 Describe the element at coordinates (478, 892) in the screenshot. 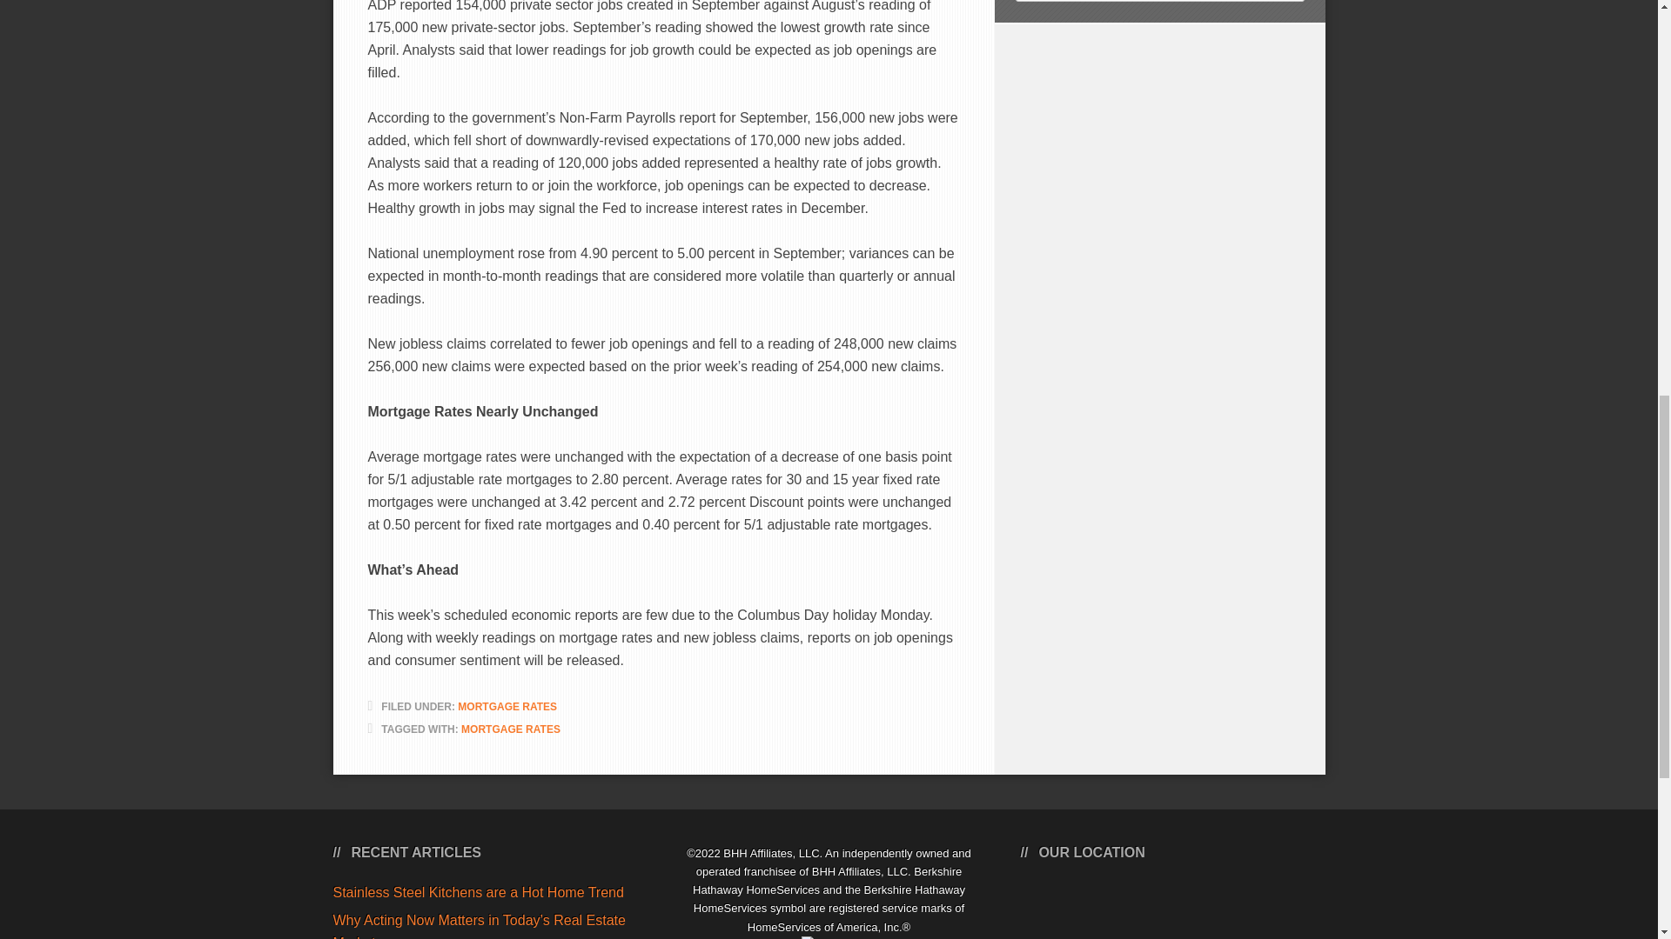

I see `Stainless Steel Kitchens are a Hot Home Trend` at that location.